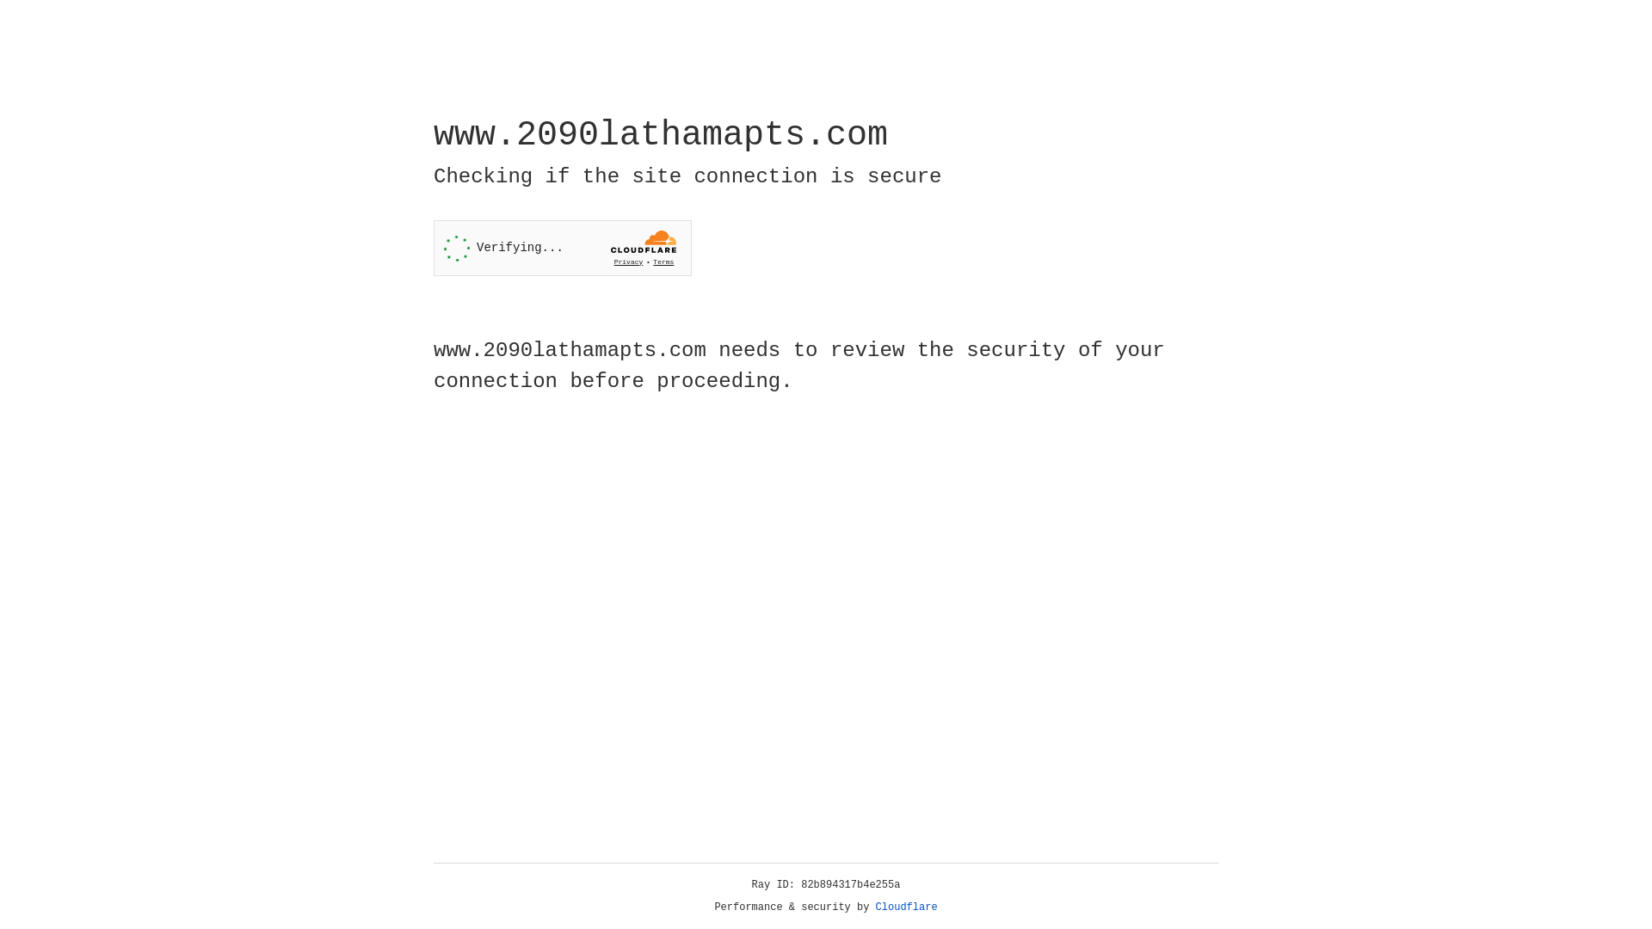  What do you see at coordinates (563, 248) in the screenshot?
I see `Widget containing a Cloudflare security challenge` at bounding box center [563, 248].